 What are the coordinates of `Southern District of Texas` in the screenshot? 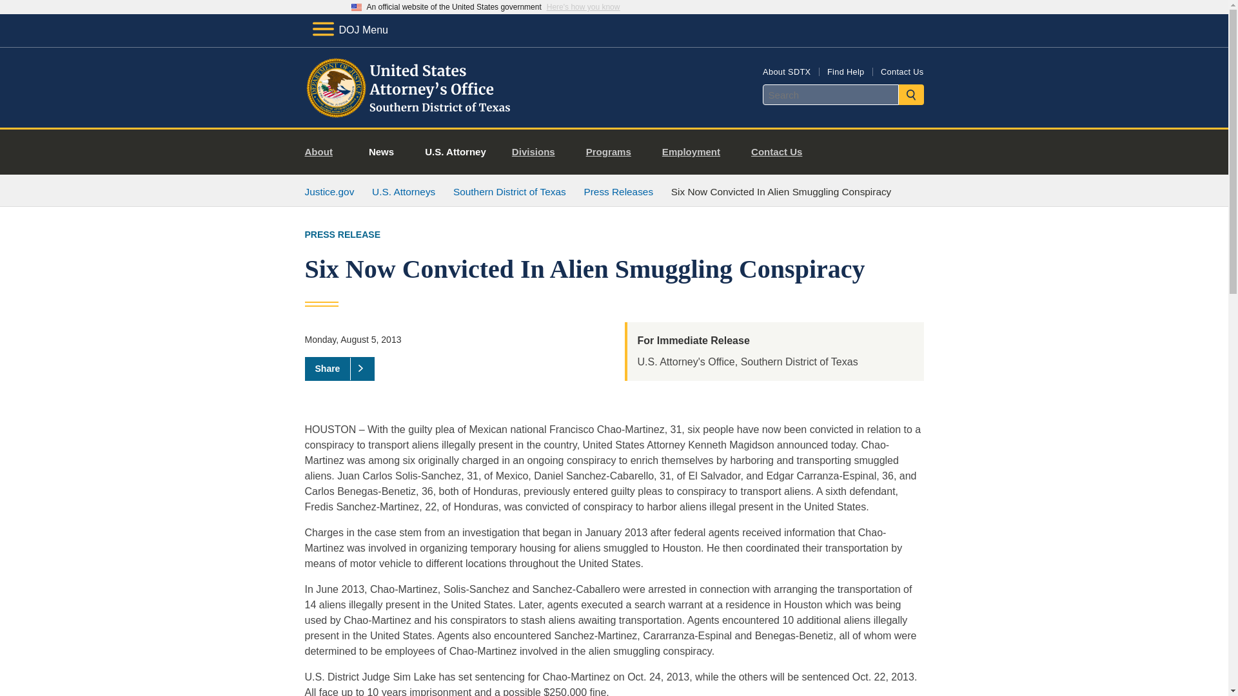 It's located at (509, 191).